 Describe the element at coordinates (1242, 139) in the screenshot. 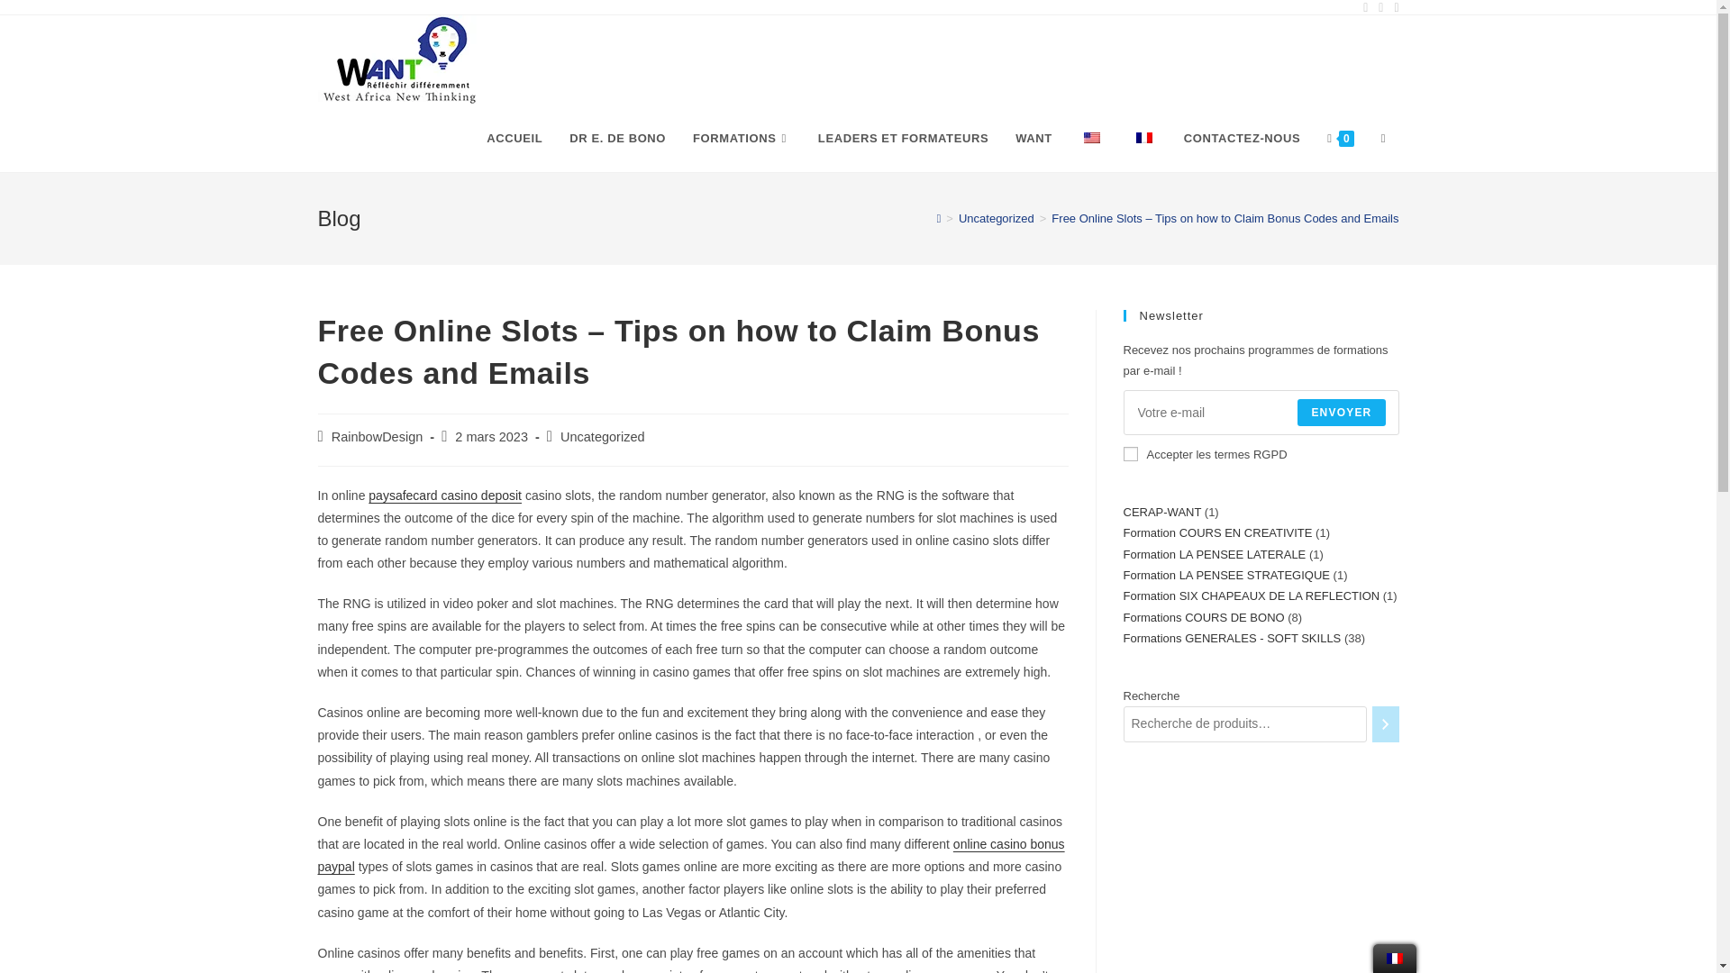

I see `CONTACTEZ-NOUS` at that location.